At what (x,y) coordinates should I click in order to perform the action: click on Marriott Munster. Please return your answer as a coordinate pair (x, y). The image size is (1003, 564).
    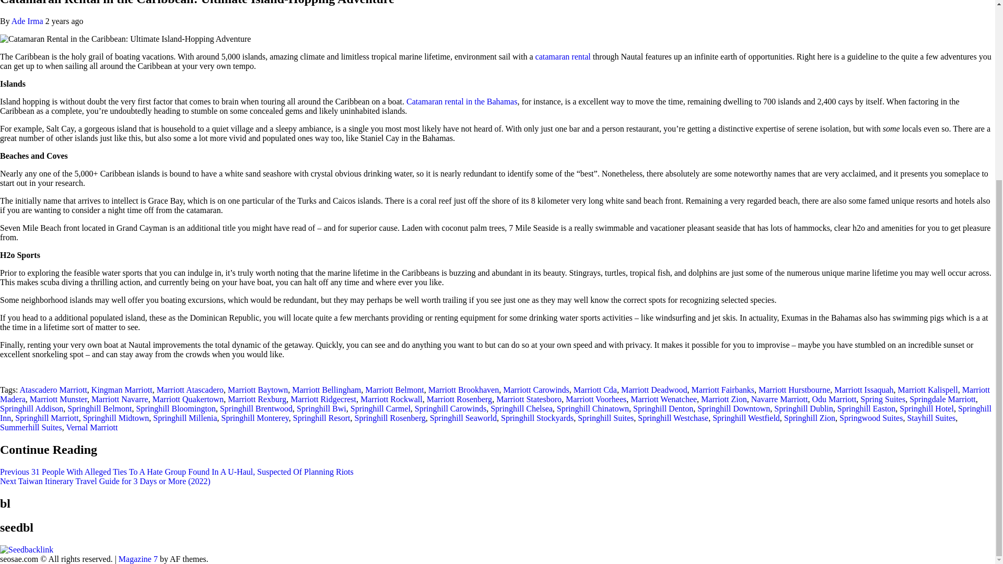
    Looking at the image, I should click on (59, 399).